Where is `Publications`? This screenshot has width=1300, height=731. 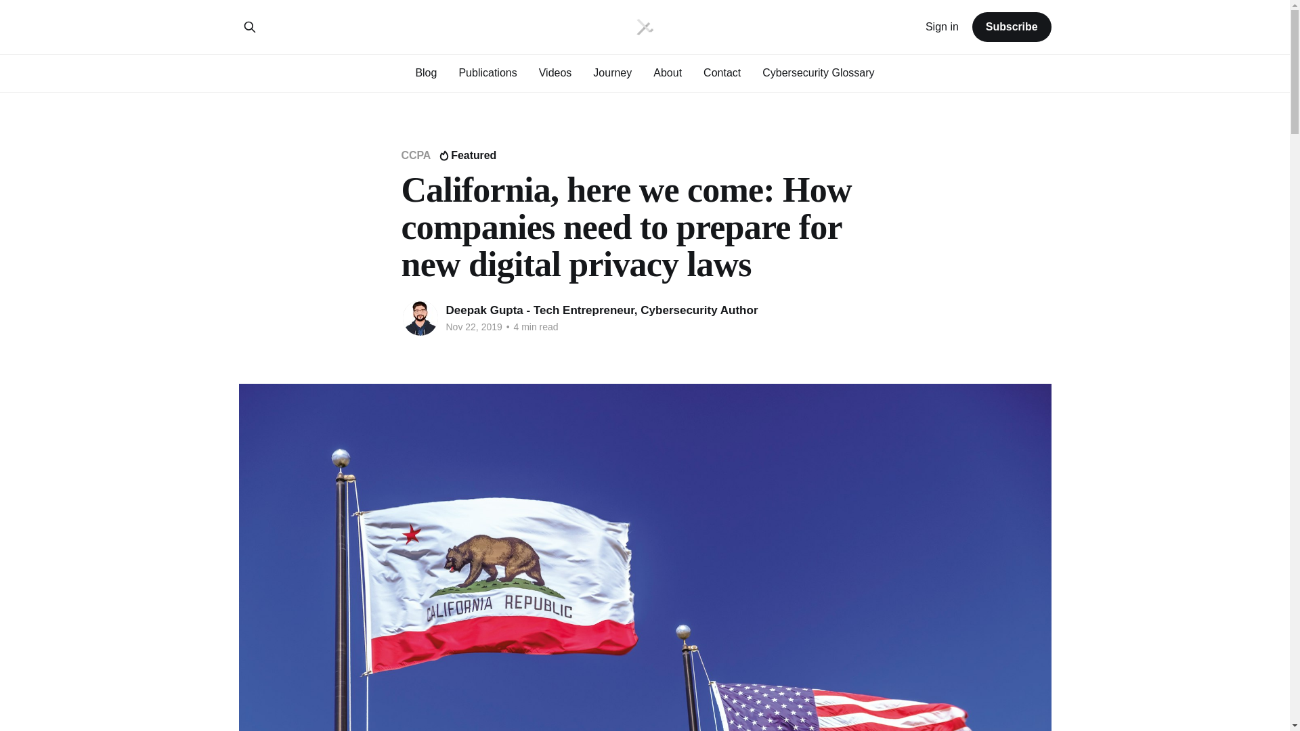 Publications is located at coordinates (487, 72).